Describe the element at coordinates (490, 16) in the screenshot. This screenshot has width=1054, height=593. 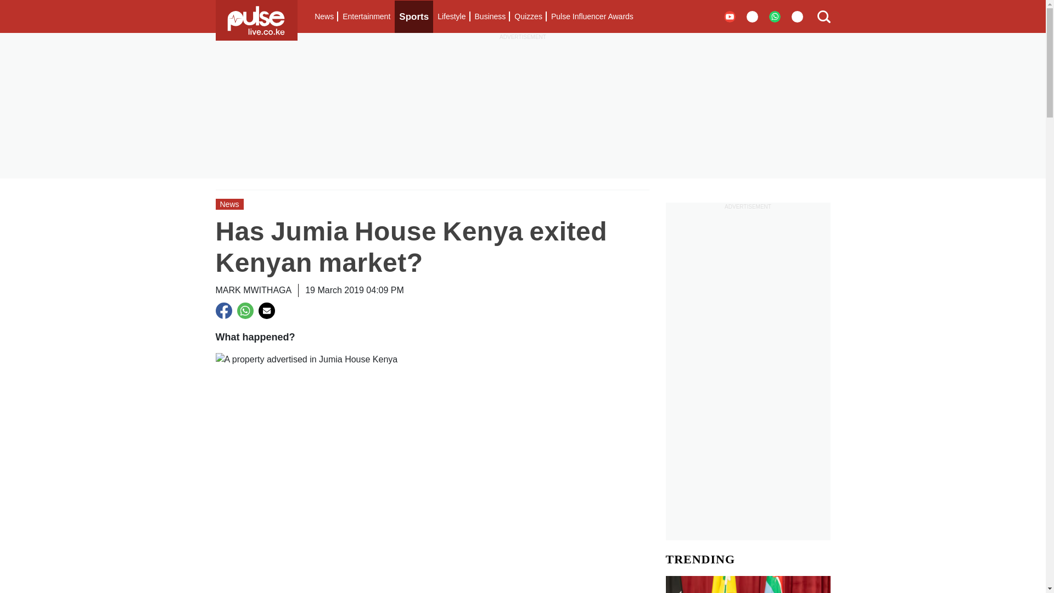
I see `Business` at that location.